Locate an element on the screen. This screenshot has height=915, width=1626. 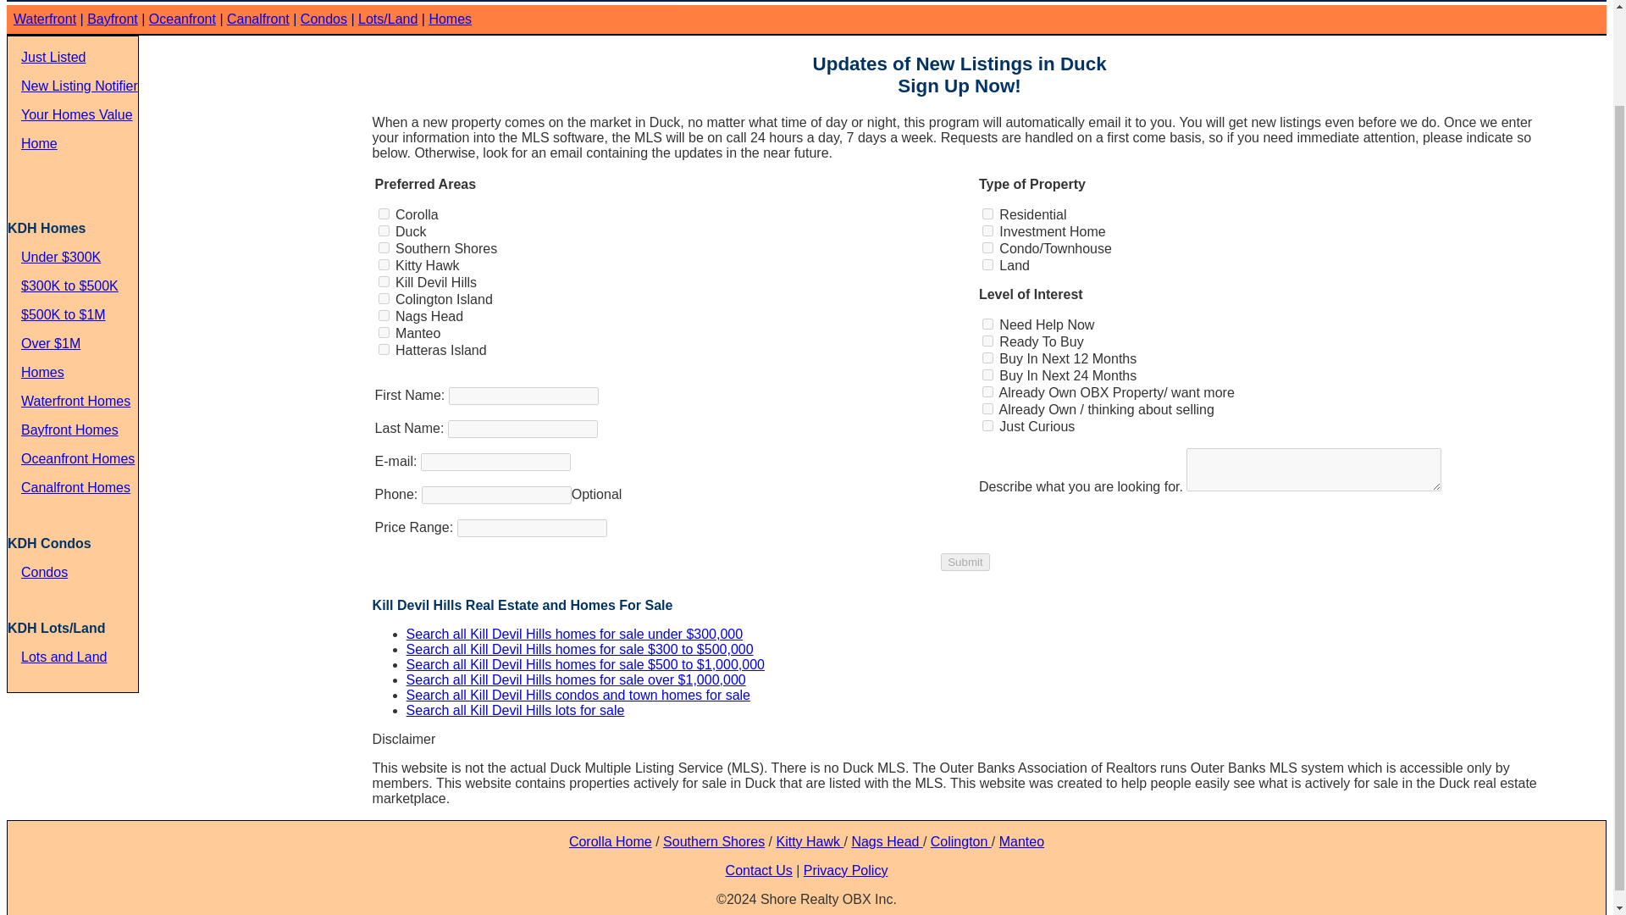
Bayfront is located at coordinates (113, 19).